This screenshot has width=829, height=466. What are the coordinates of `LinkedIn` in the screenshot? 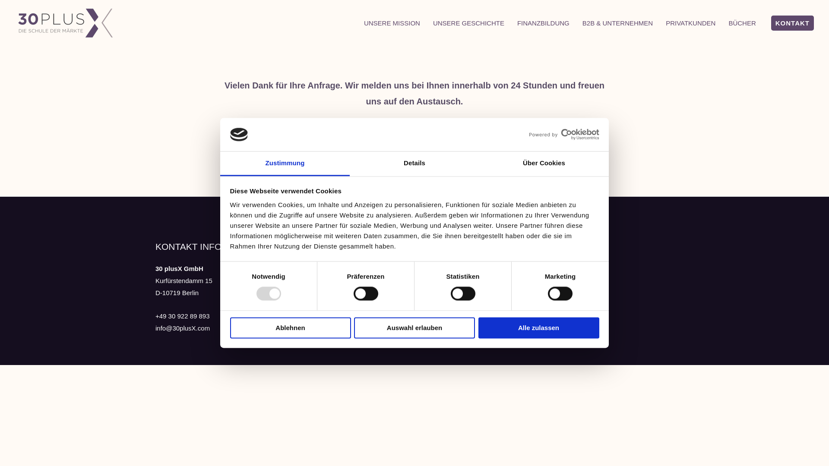 It's located at (348, 268).